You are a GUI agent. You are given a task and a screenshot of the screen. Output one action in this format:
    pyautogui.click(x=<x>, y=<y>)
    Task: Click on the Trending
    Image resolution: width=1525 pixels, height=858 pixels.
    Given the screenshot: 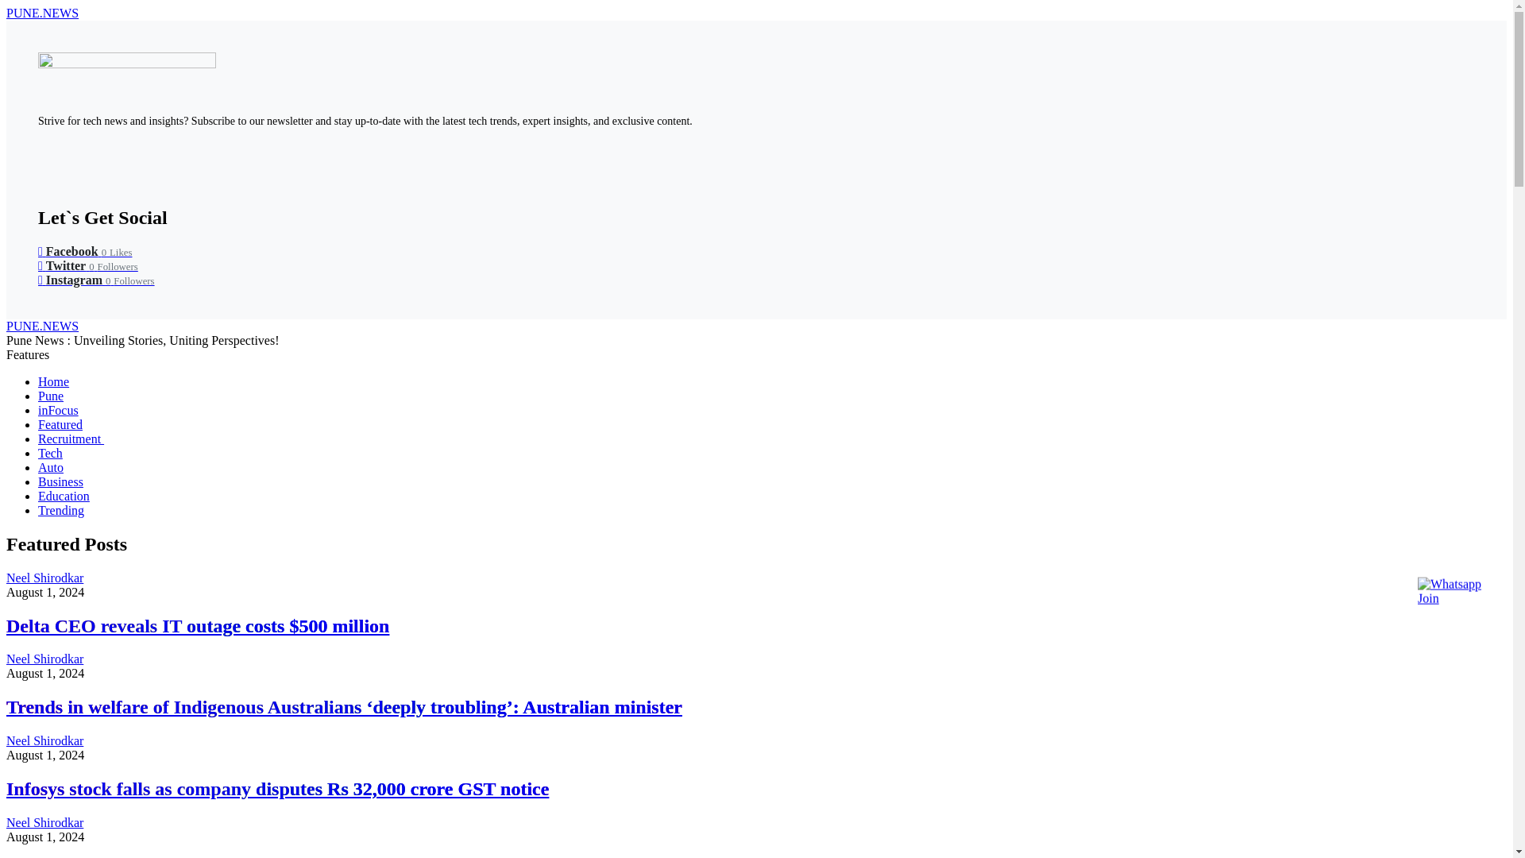 What is the action you would take?
    pyautogui.click(x=60, y=510)
    